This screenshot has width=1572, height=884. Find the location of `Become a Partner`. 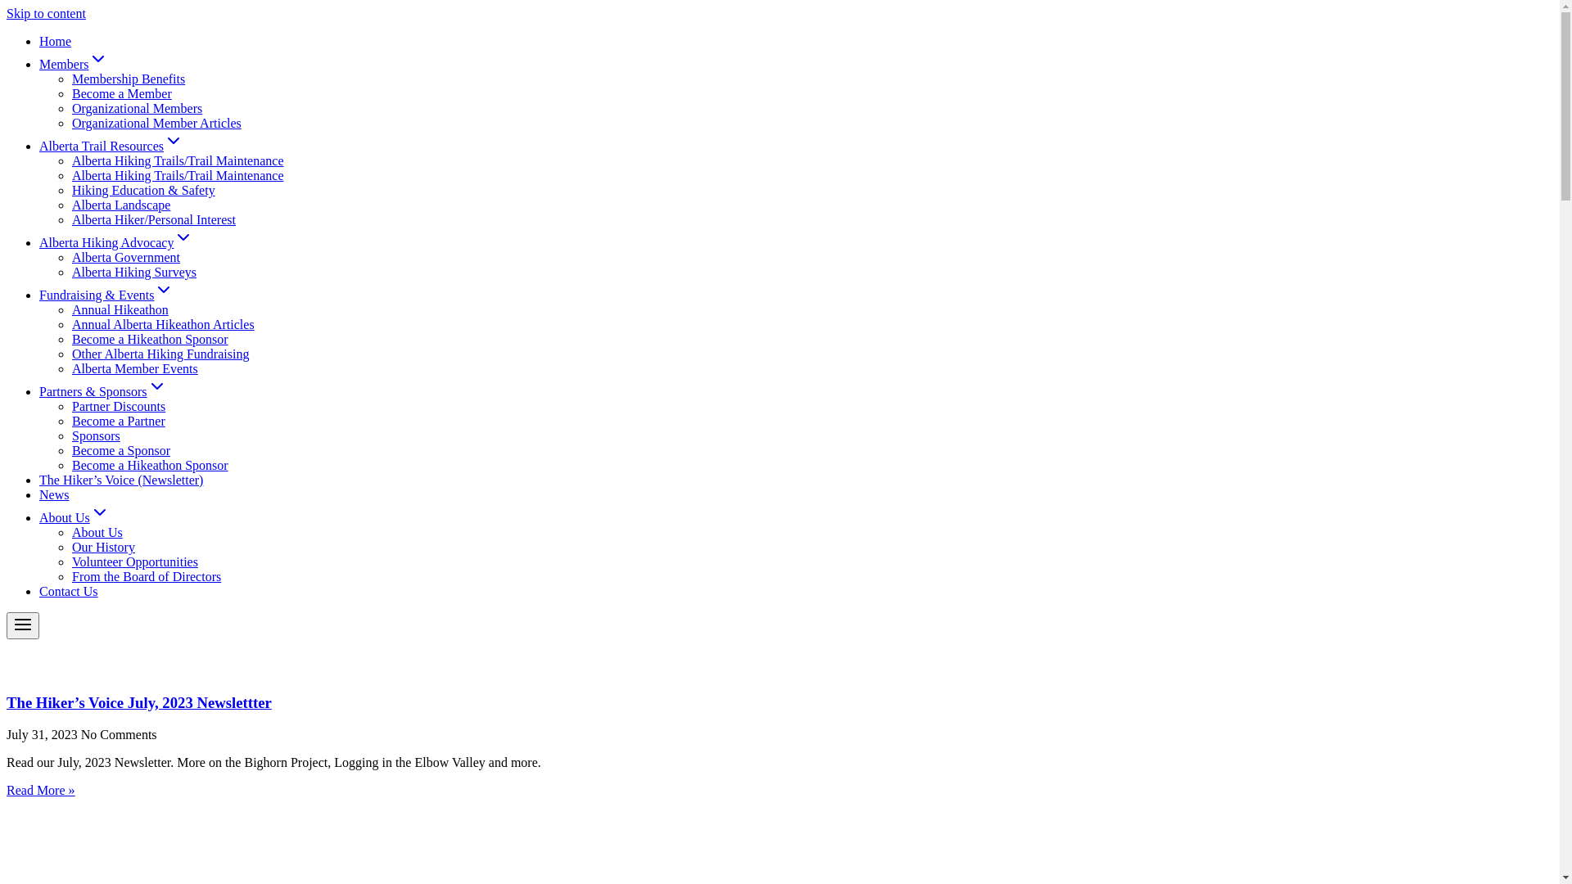

Become a Partner is located at coordinates (119, 421).